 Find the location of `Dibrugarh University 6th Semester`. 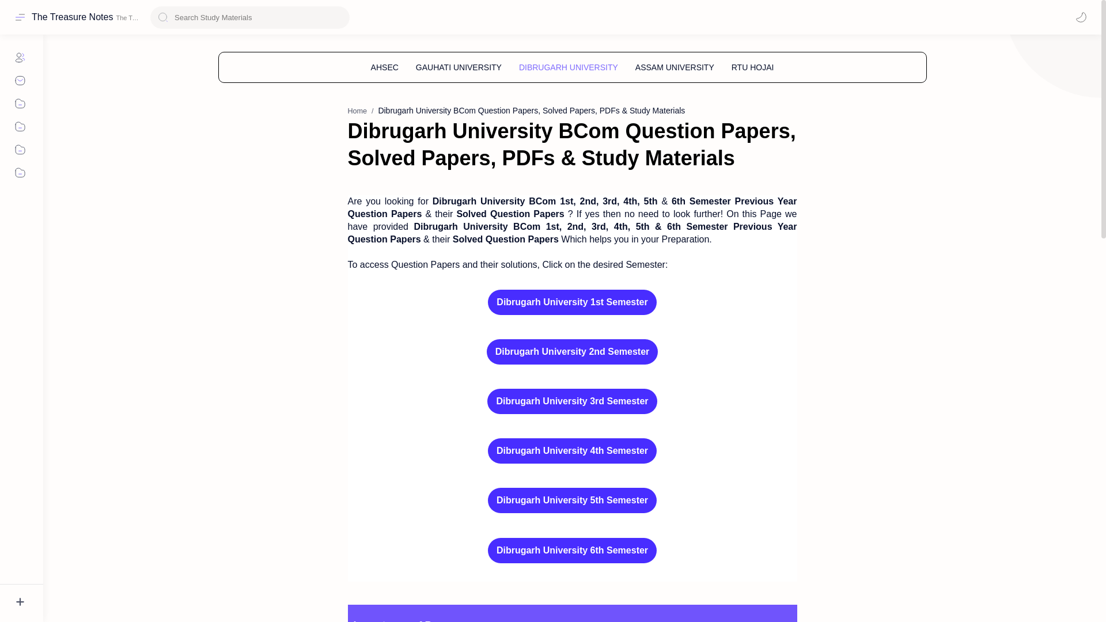

Dibrugarh University 6th Semester is located at coordinates (572, 551).